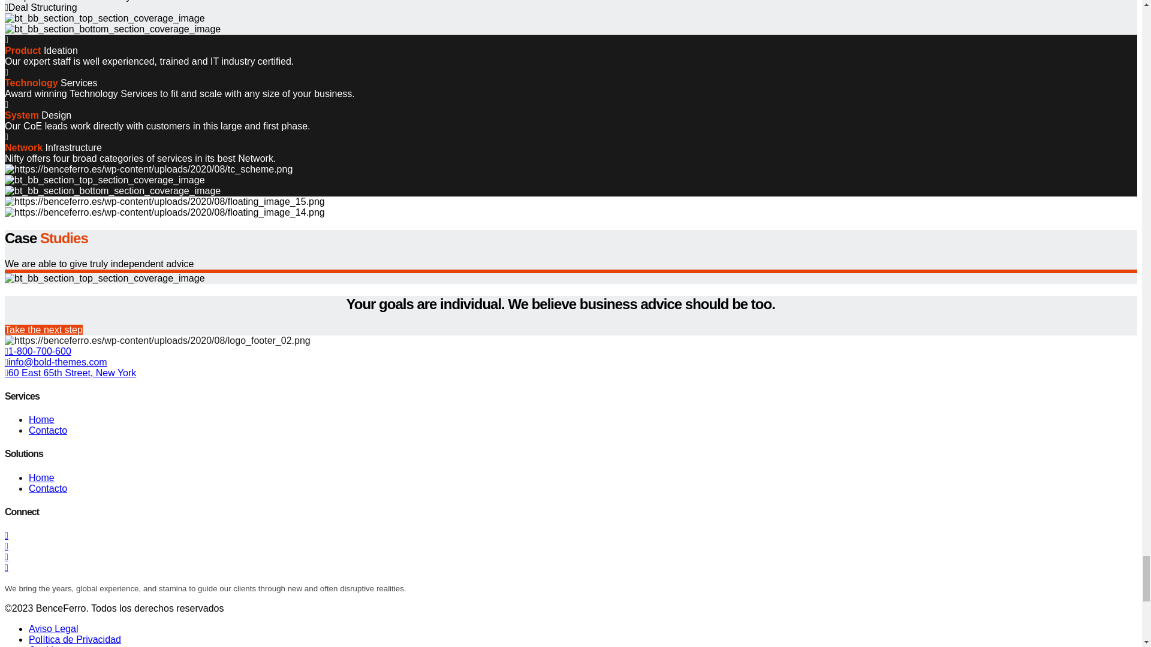 The width and height of the screenshot is (1151, 647). I want to click on Home, so click(41, 477).